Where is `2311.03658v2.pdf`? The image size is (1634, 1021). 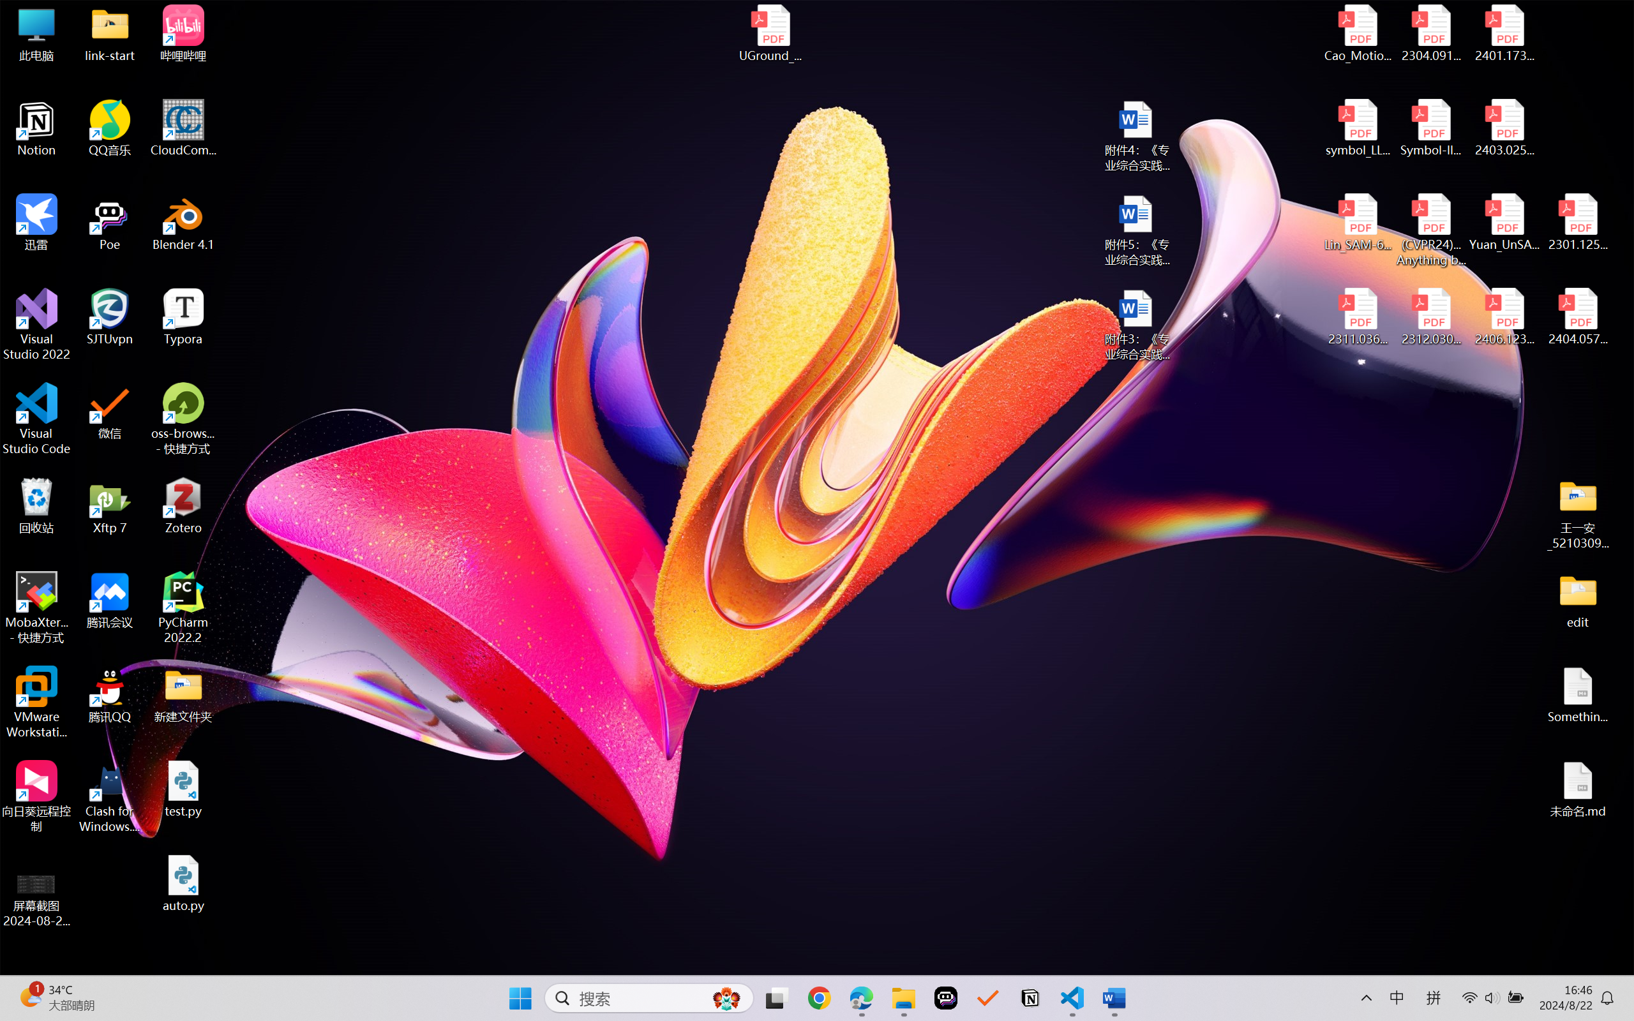 2311.03658v2.pdf is located at coordinates (1358, 317).